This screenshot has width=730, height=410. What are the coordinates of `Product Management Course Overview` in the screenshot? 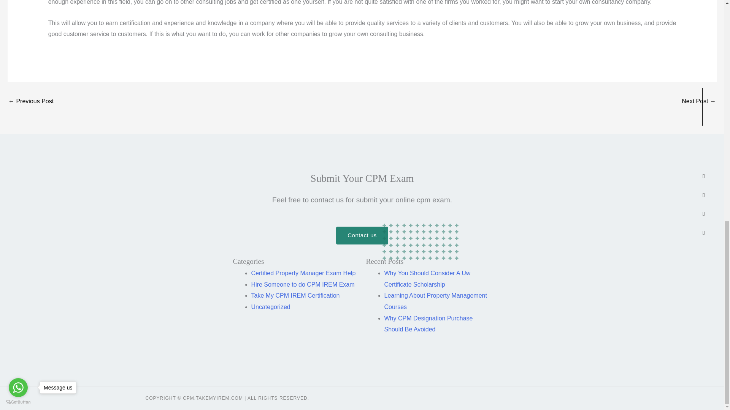 It's located at (699, 102).